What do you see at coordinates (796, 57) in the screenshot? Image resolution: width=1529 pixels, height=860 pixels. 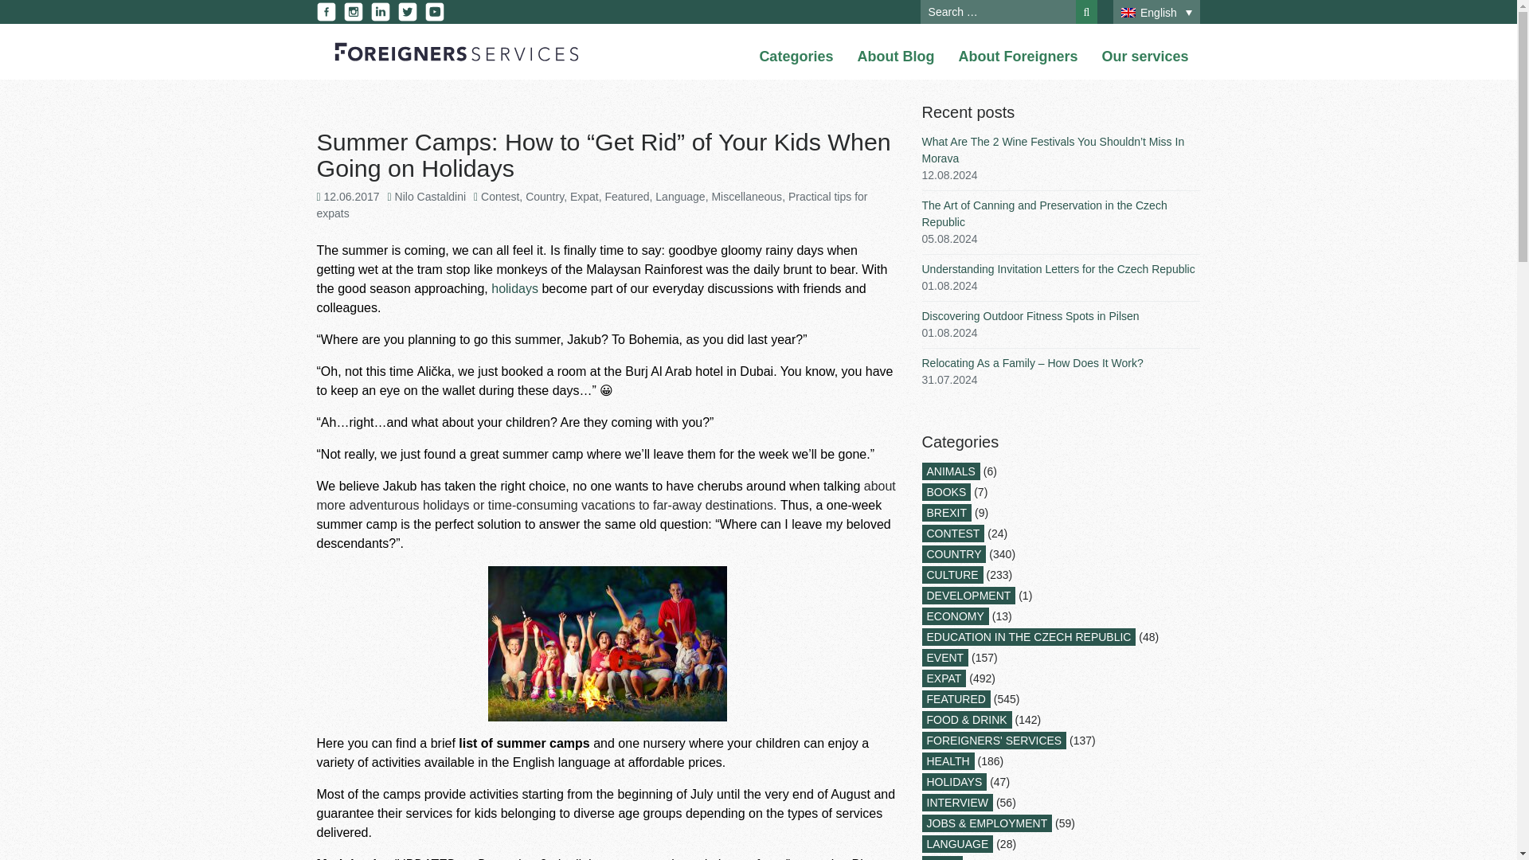 I see `Categories` at bounding box center [796, 57].